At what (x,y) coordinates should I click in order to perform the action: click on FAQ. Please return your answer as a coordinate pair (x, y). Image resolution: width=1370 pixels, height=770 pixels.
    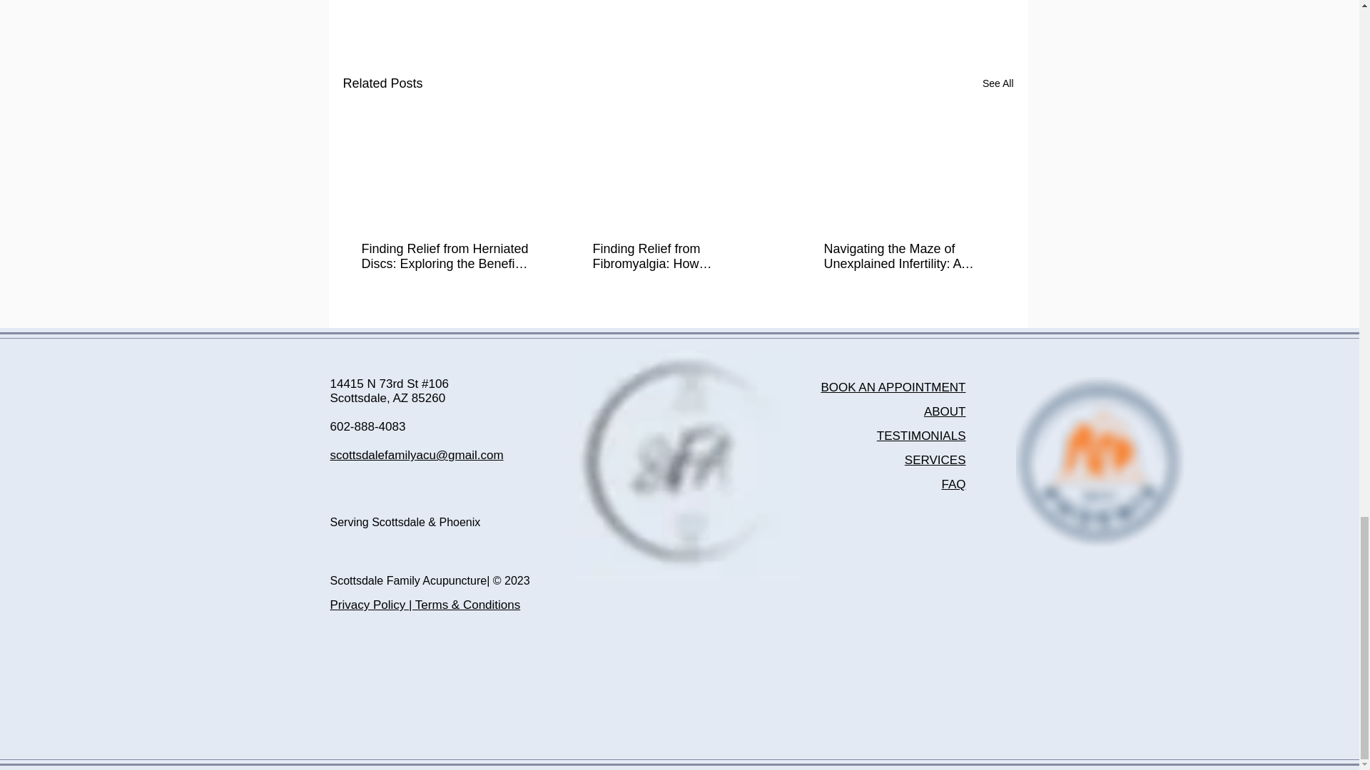
    Looking at the image, I should click on (953, 484).